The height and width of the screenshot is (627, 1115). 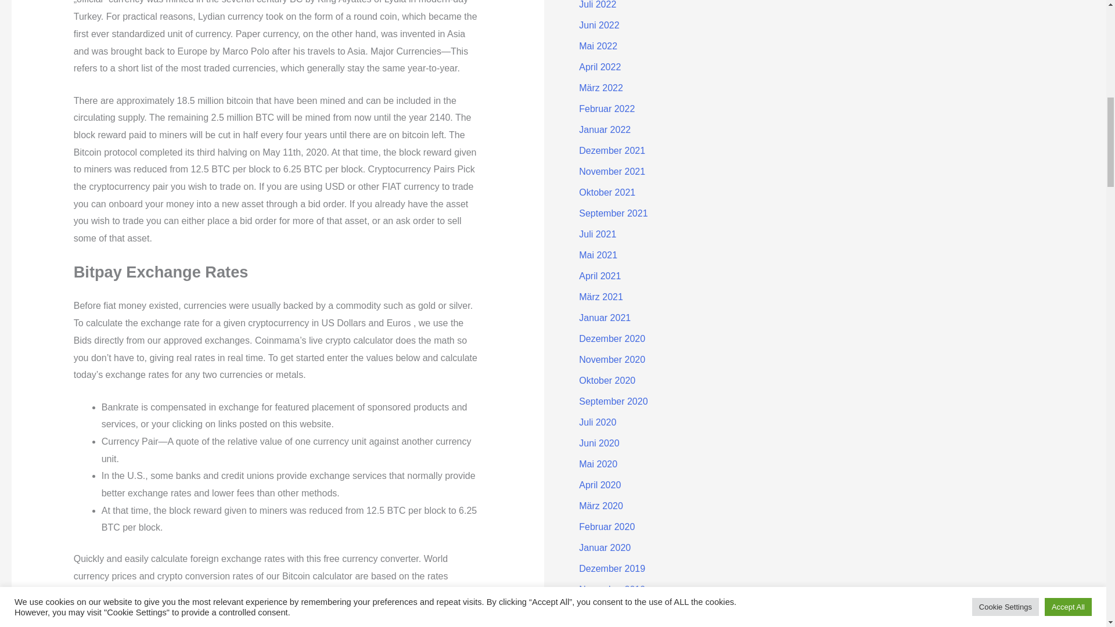 I want to click on Januar 2022, so click(x=605, y=129).